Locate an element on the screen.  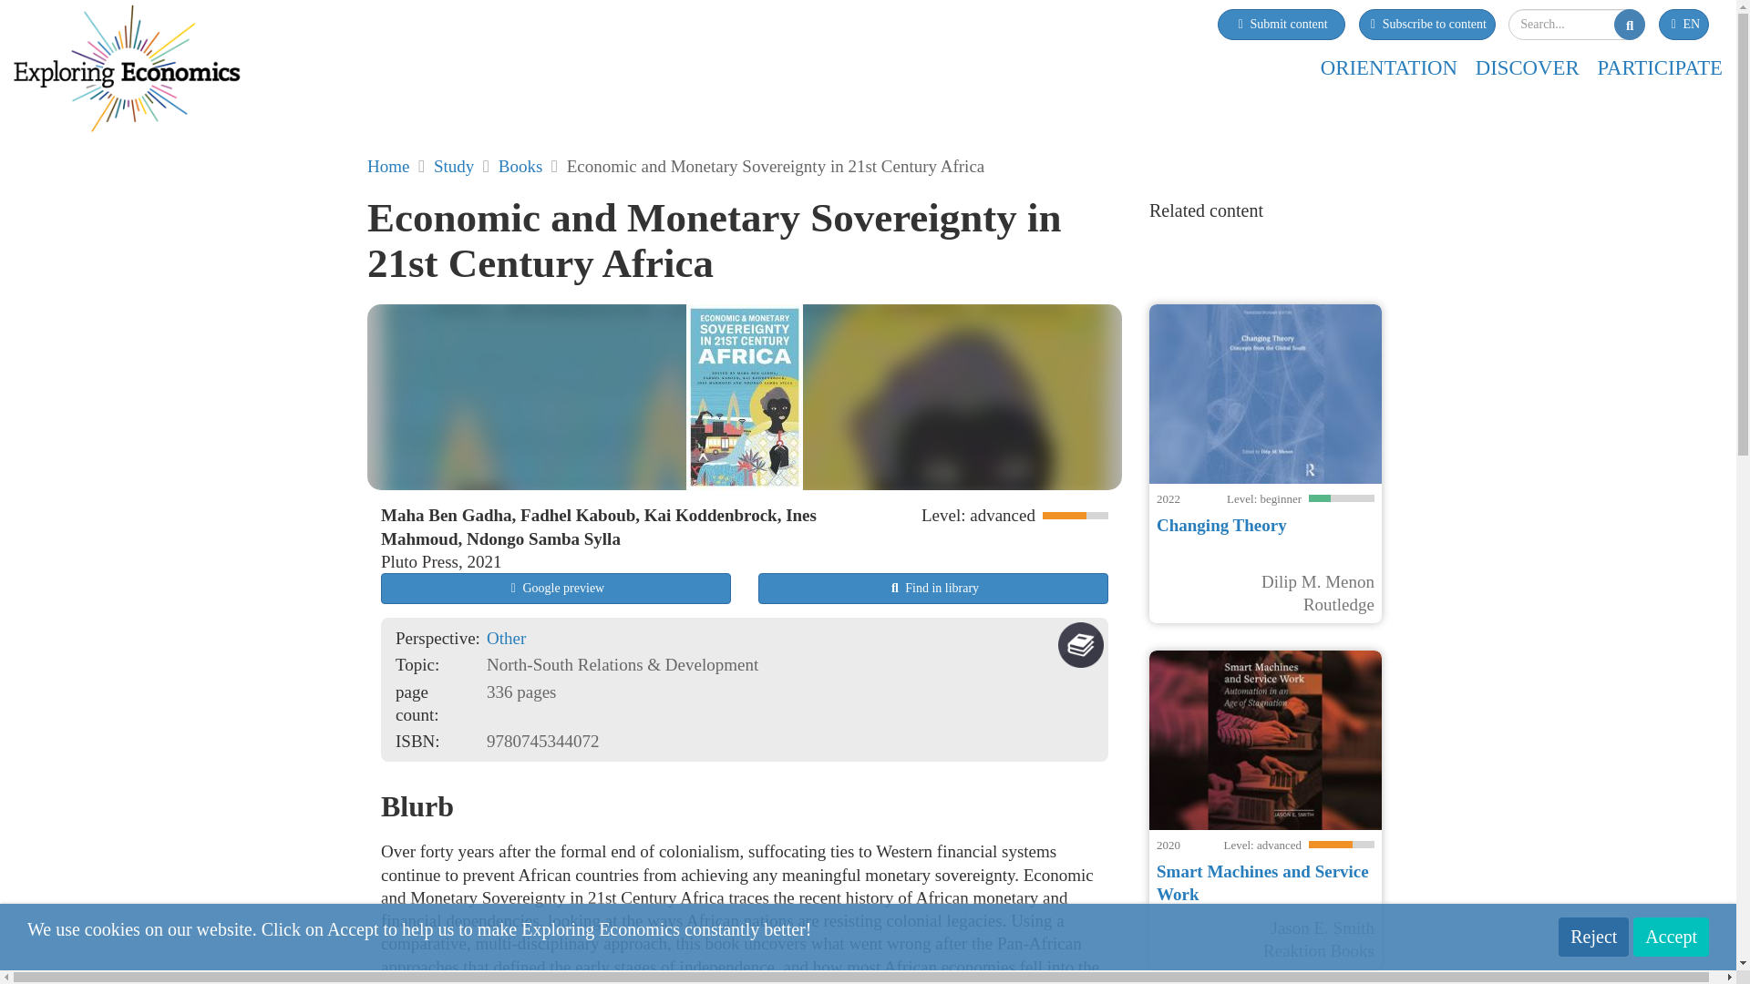
ORIENTATION is located at coordinates (1389, 67).